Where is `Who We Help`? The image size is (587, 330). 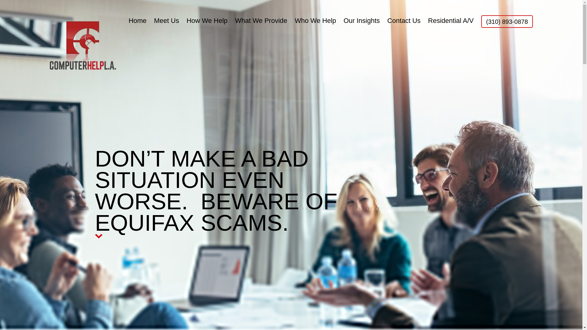
Who We Help is located at coordinates (315, 20).